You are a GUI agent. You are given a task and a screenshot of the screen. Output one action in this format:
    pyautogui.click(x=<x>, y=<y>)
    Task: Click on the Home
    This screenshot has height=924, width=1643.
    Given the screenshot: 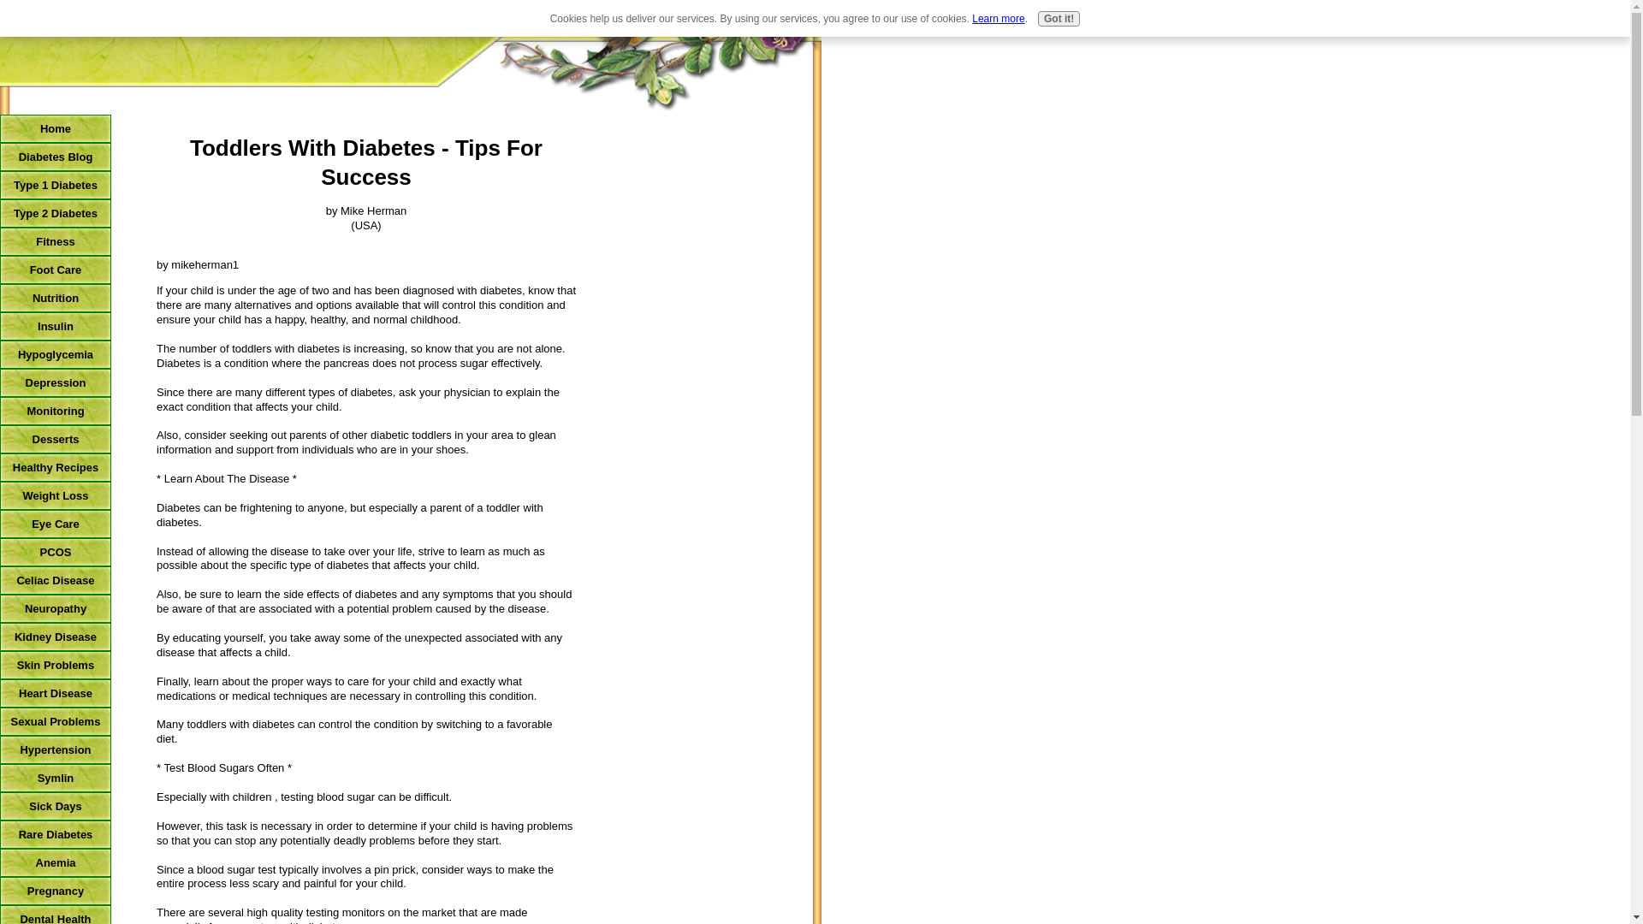 What is the action you would take?
    pyautogui.click(x=56, y=128)
    